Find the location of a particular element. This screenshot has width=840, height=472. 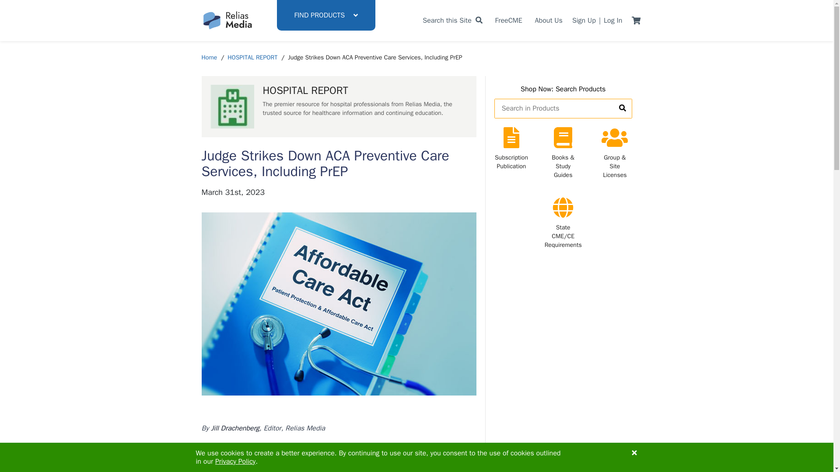

FreeCME is located at coordinates (509, 20).